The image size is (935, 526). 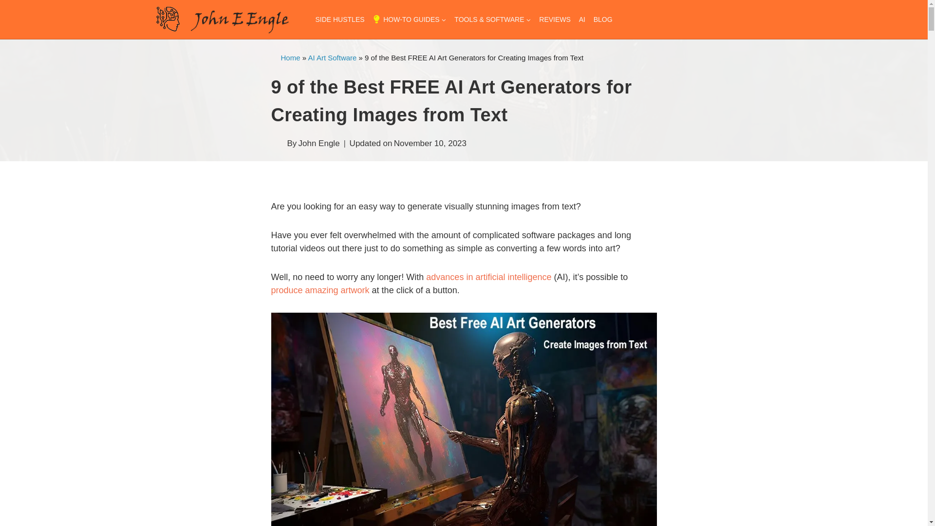 What do you see at coordinates (555, 19) in the screenshot?
I see `REVIEWS` at bounding box center [555, 19].